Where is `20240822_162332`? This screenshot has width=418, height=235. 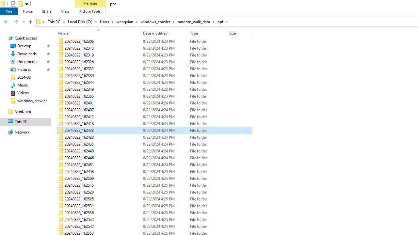 20240822_162332 is located at coordinates (154, 69).